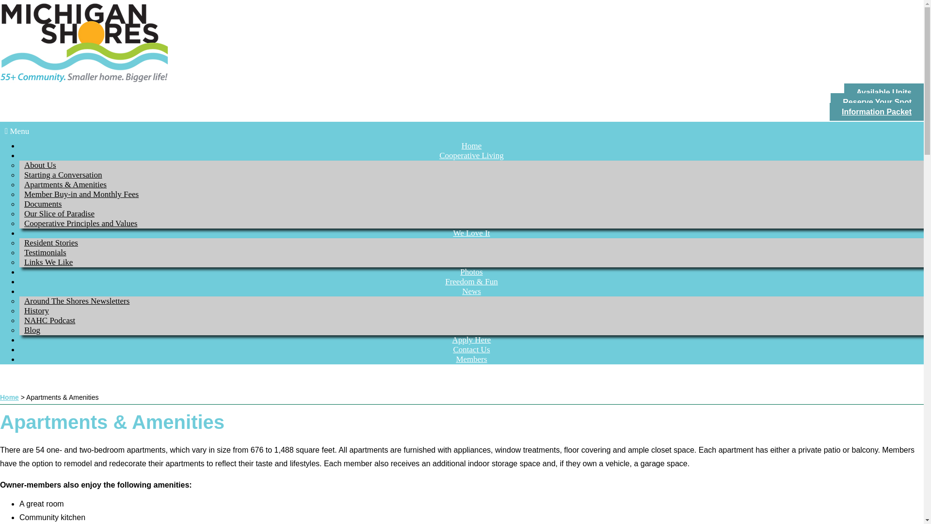 This screenshot has width=931, height=524. I want to click on Contact Us, so click(471, 349).